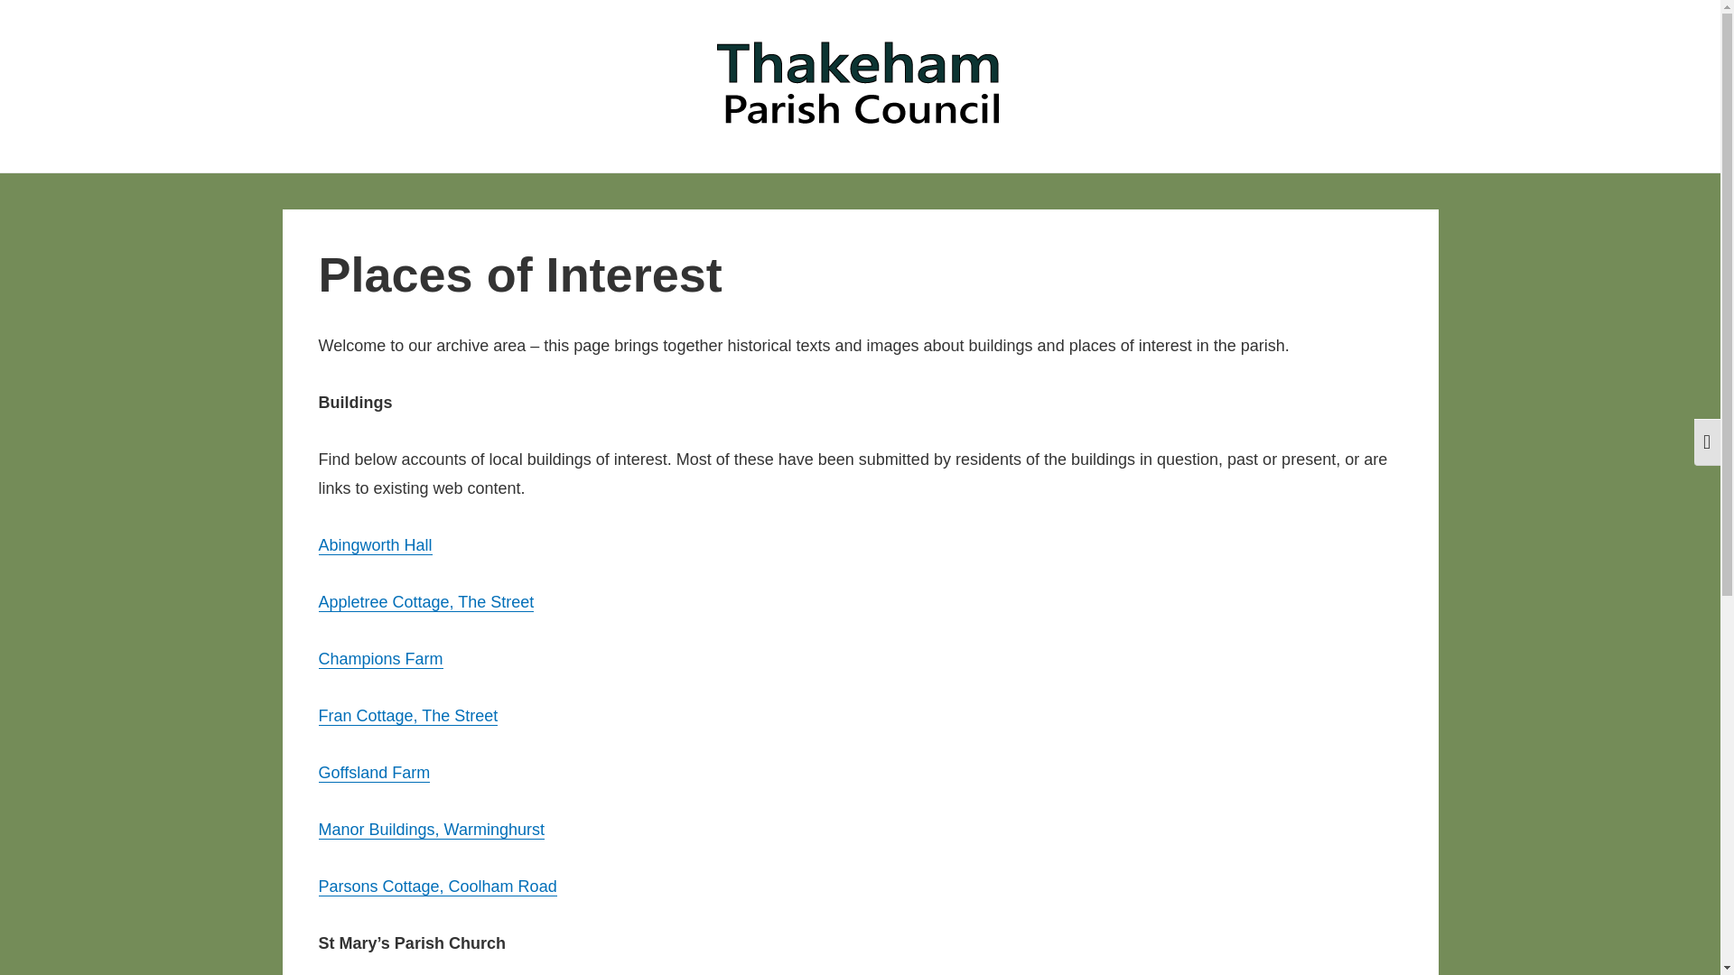  Describe the element at coordinates (379, 659) in the screenshot. I see `Champions Farm` at that location.